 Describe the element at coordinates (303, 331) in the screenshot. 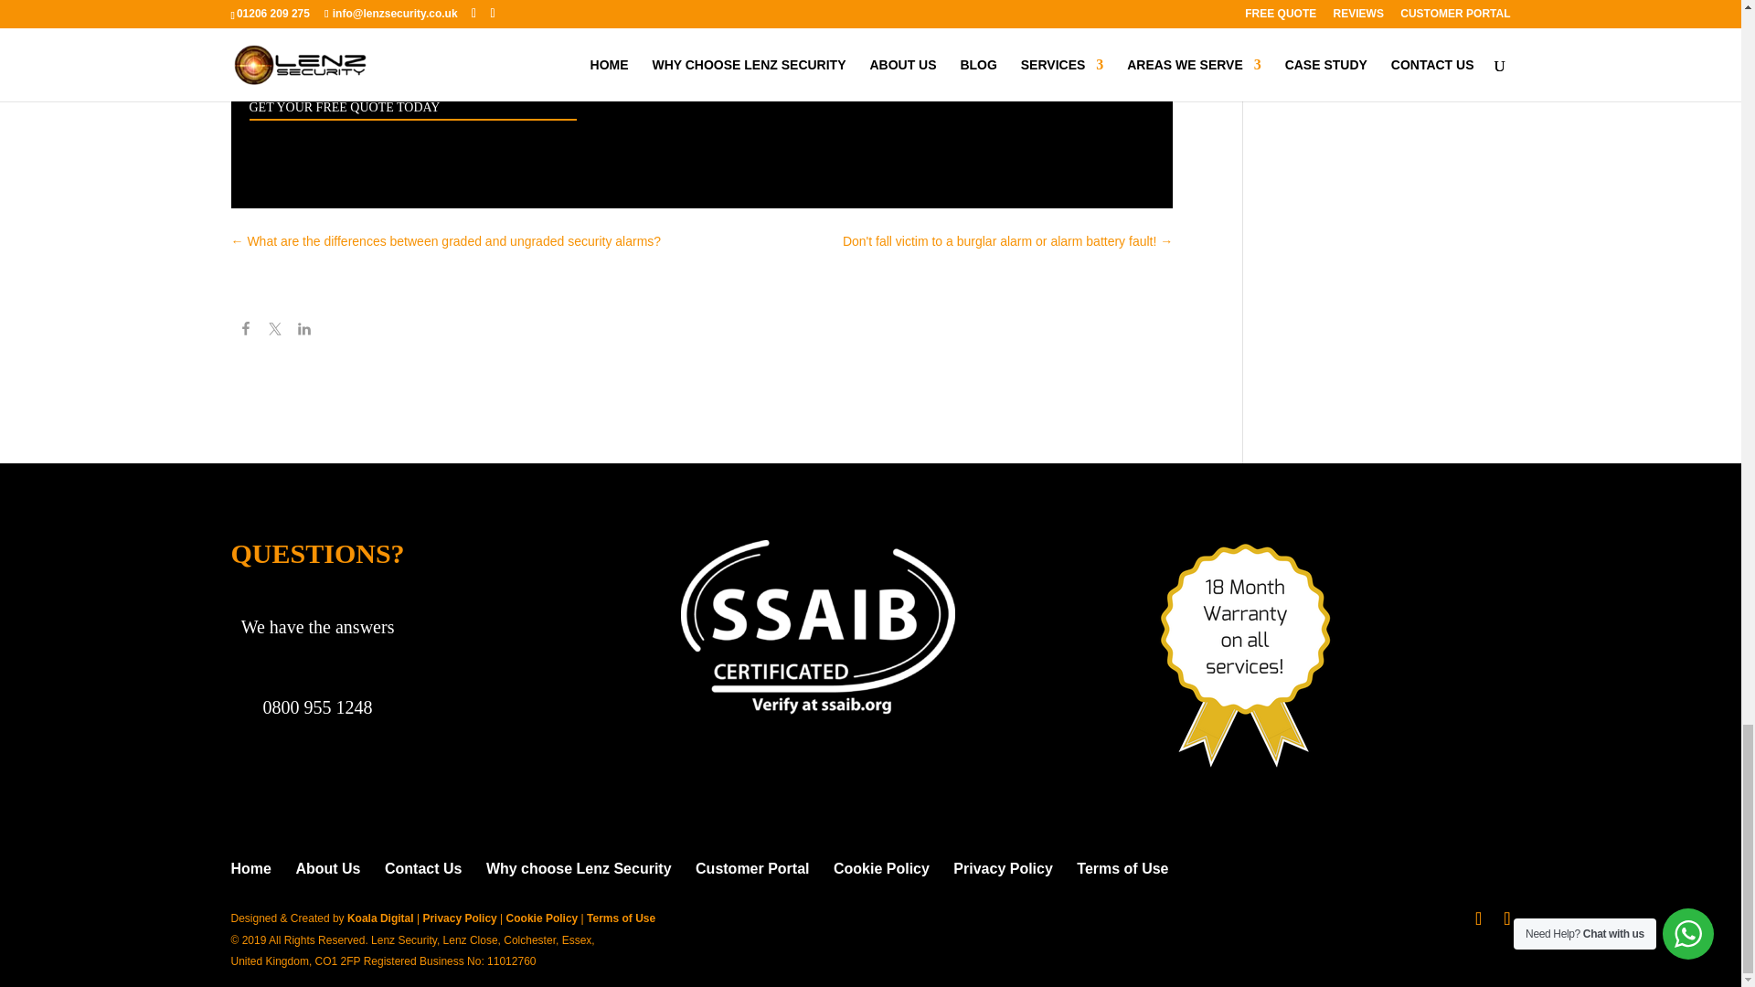

I see `Share on LinkedIn` at that location.